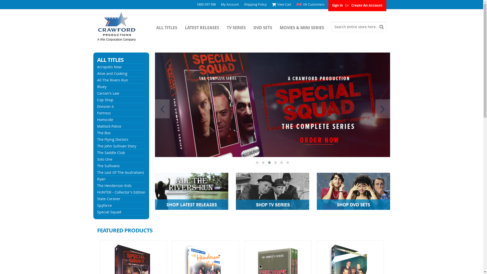 The width and height of the screenshot is (487, 274). I want to click on The Saddle Club, so click(111, 153).